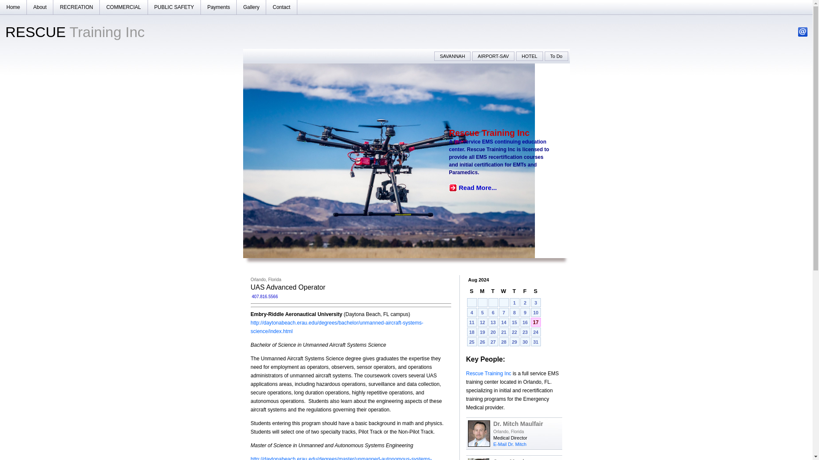 This screenshot has width=819, height=460. What do you see at coordinates (556, 56) in the screenshot?
I see `To Do` at bounding box center [556, 56].